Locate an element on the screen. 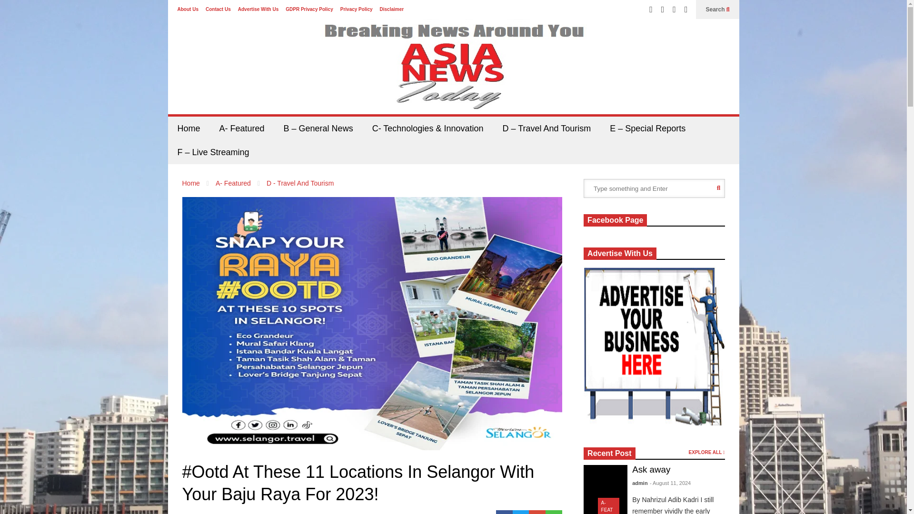  About Us is located at coordinates (188, 9).